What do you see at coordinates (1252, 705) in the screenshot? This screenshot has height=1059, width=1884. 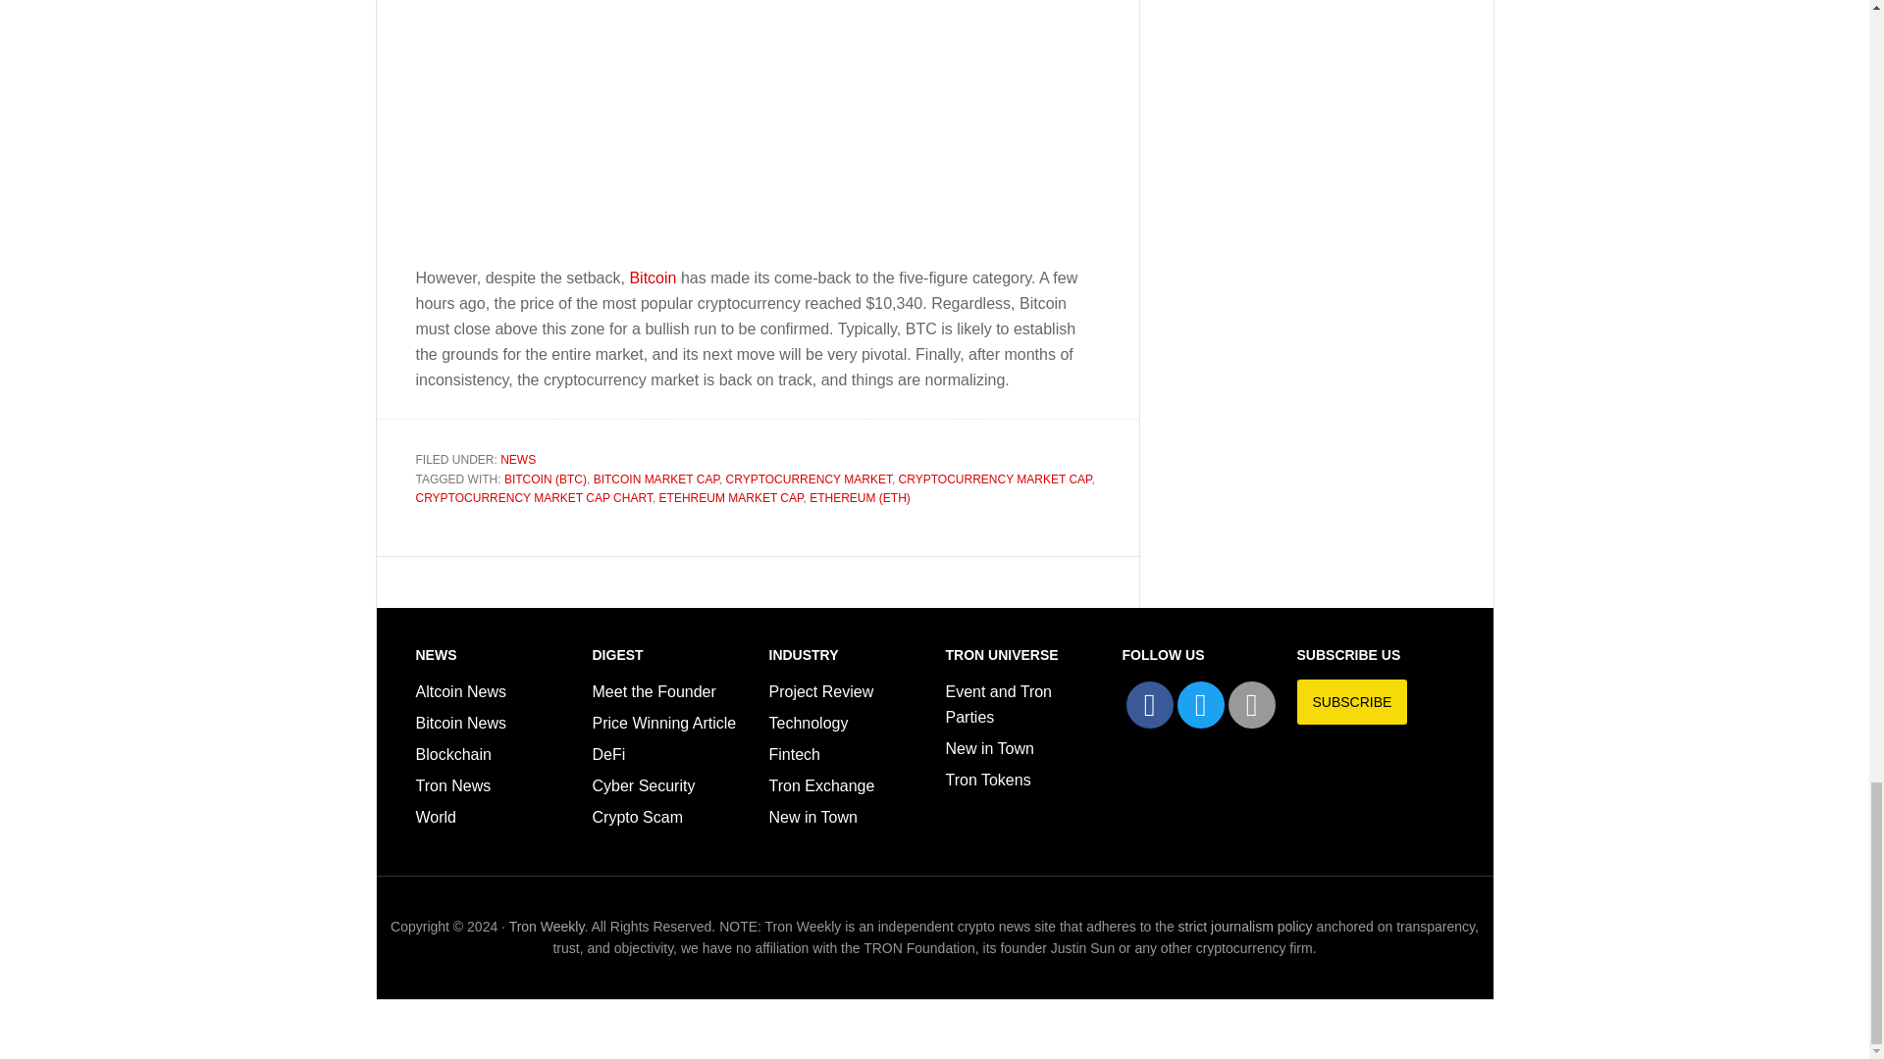 I see `Telegram` at bounding box center [1252, 705].